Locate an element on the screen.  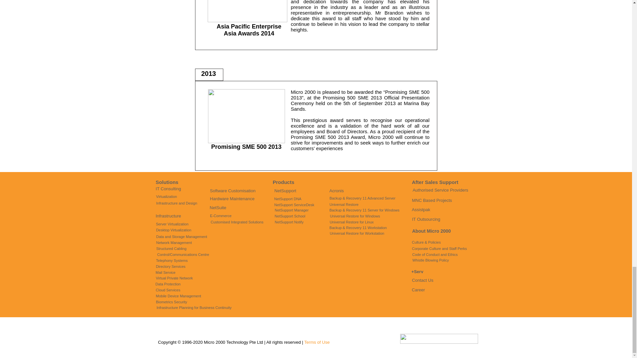
Desktop Virtualization is located at coordinates (173, 230).